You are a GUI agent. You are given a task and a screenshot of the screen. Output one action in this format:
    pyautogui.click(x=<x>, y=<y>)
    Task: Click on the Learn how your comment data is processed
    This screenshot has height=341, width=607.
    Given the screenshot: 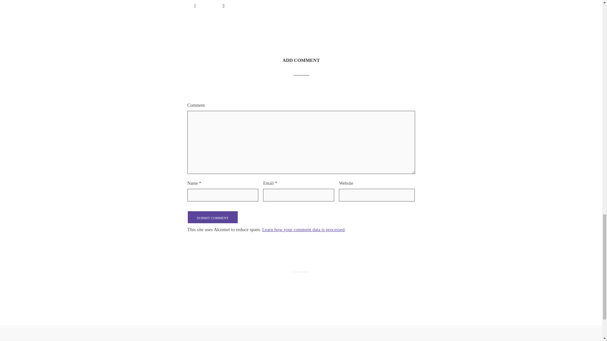 What is the action you would take?
    pyautogui.click(x=303, y=230)
    